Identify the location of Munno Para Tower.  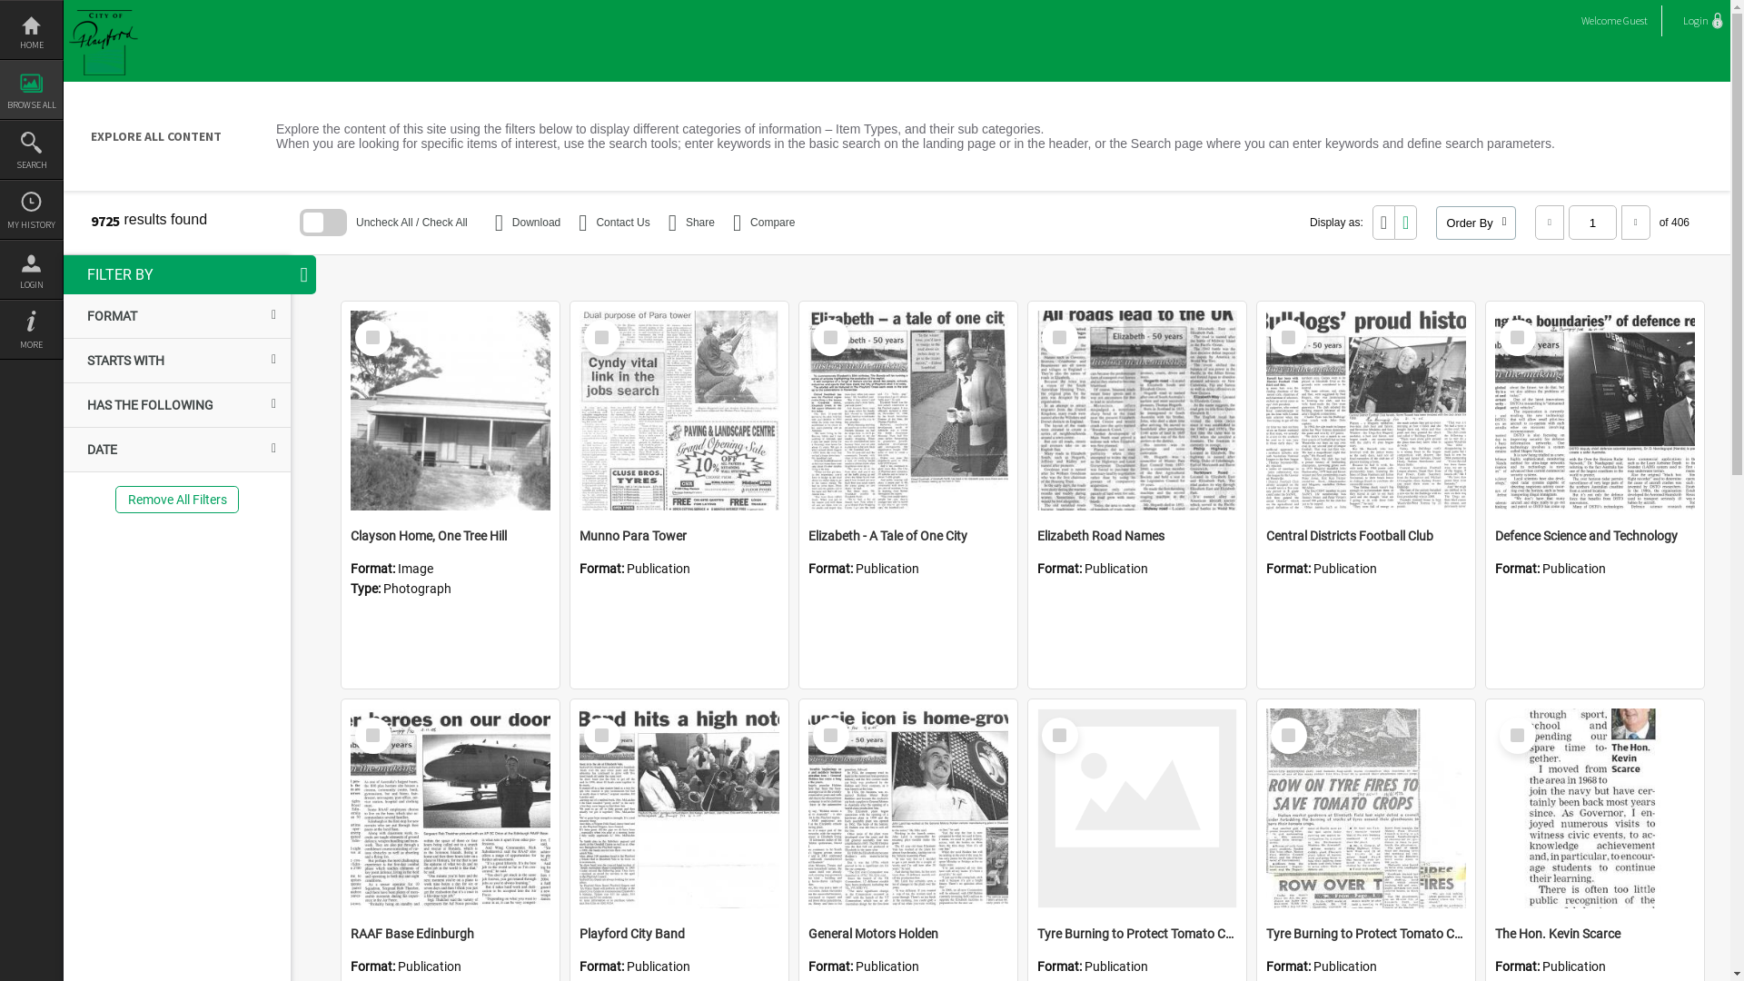
(679, 411).